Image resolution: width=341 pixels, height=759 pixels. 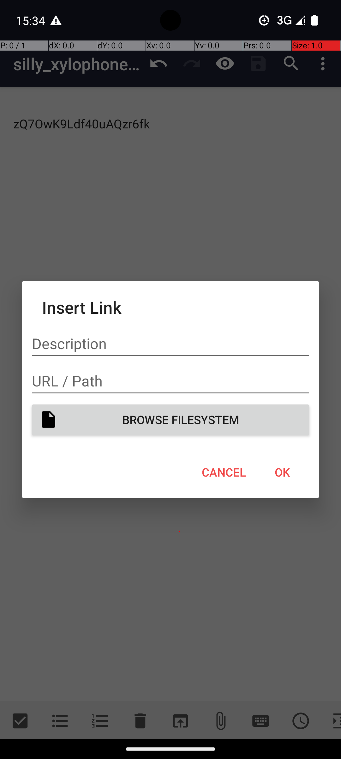 What do you see at coordinates (170, 344) in the screenshot?
I see `Description` at bounding box center [170, 344].